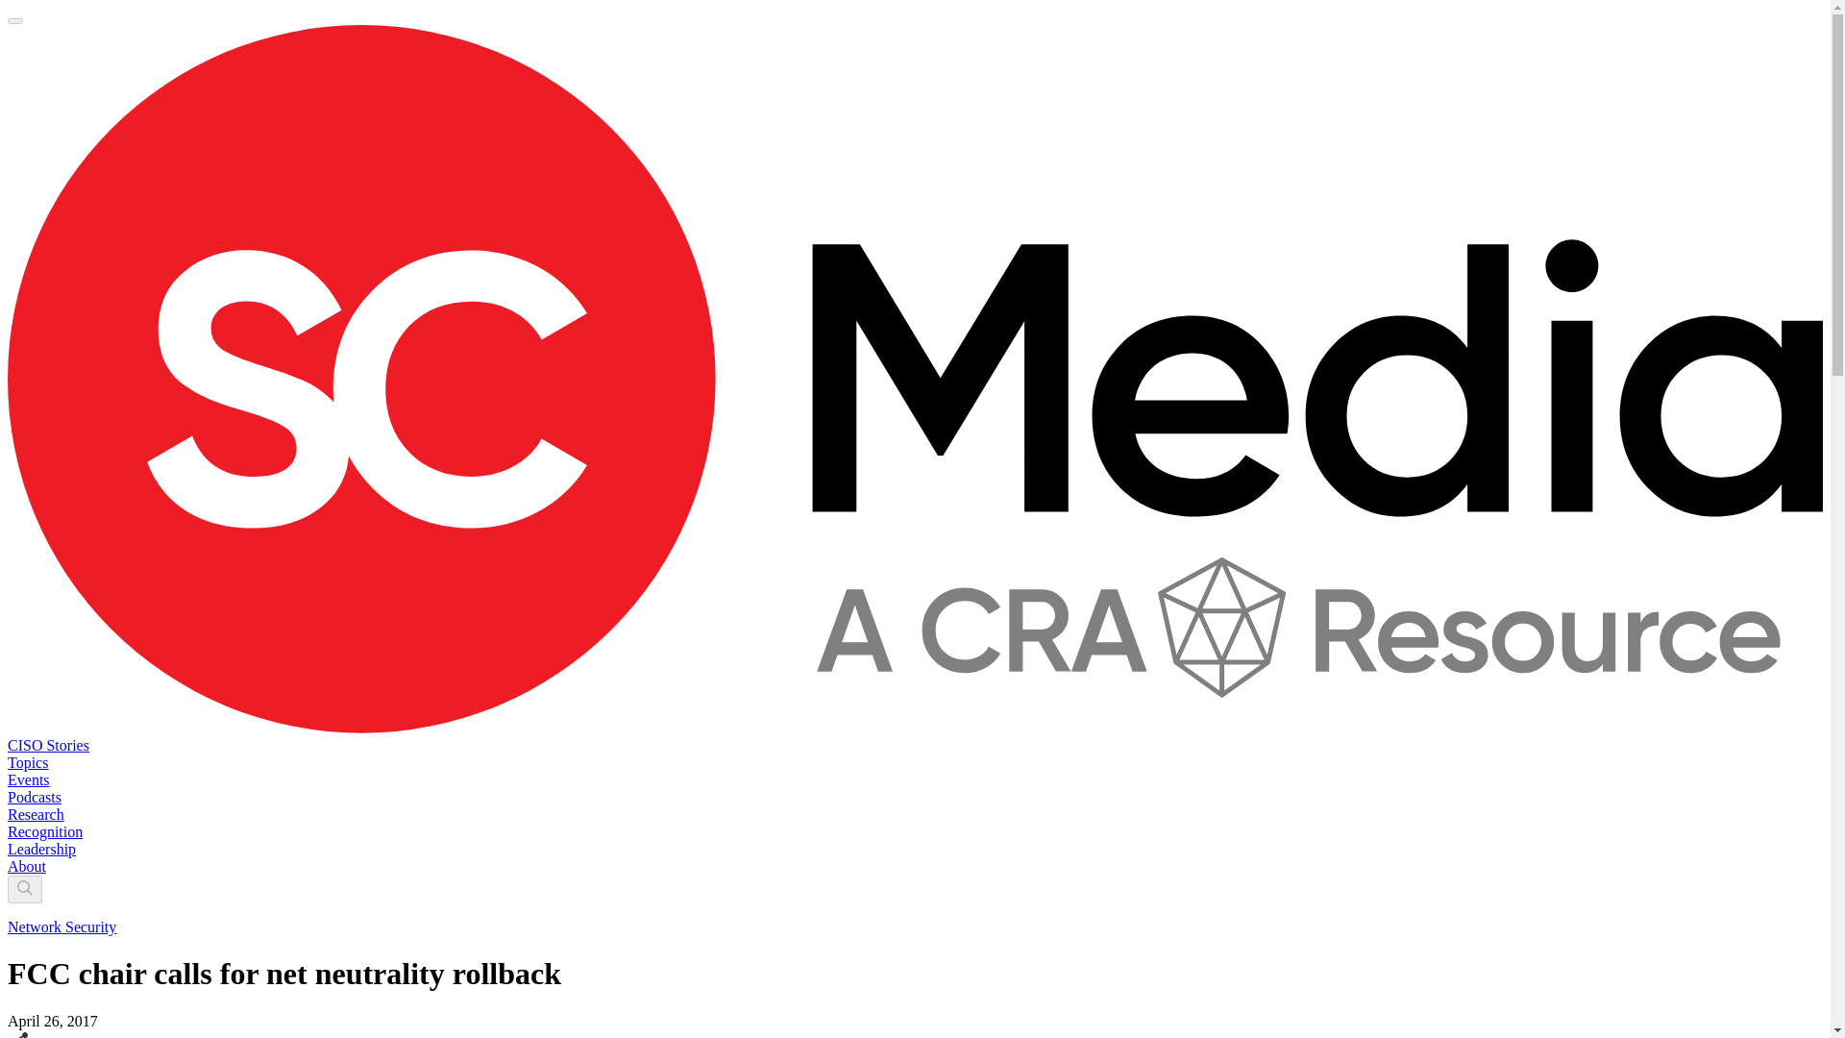 The height and width of the screenshot is (1038, 1845). I want to click on Leadership, so click(40, 849).